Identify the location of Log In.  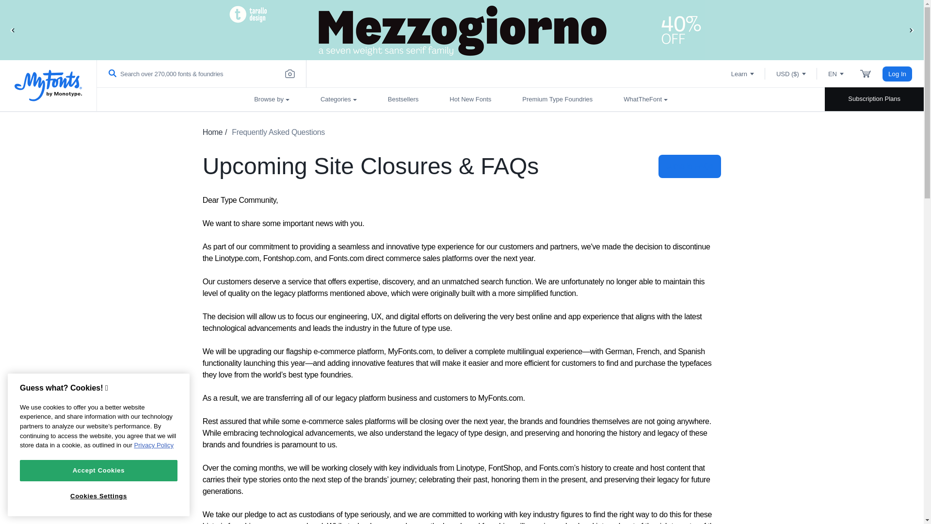
(897, 74).